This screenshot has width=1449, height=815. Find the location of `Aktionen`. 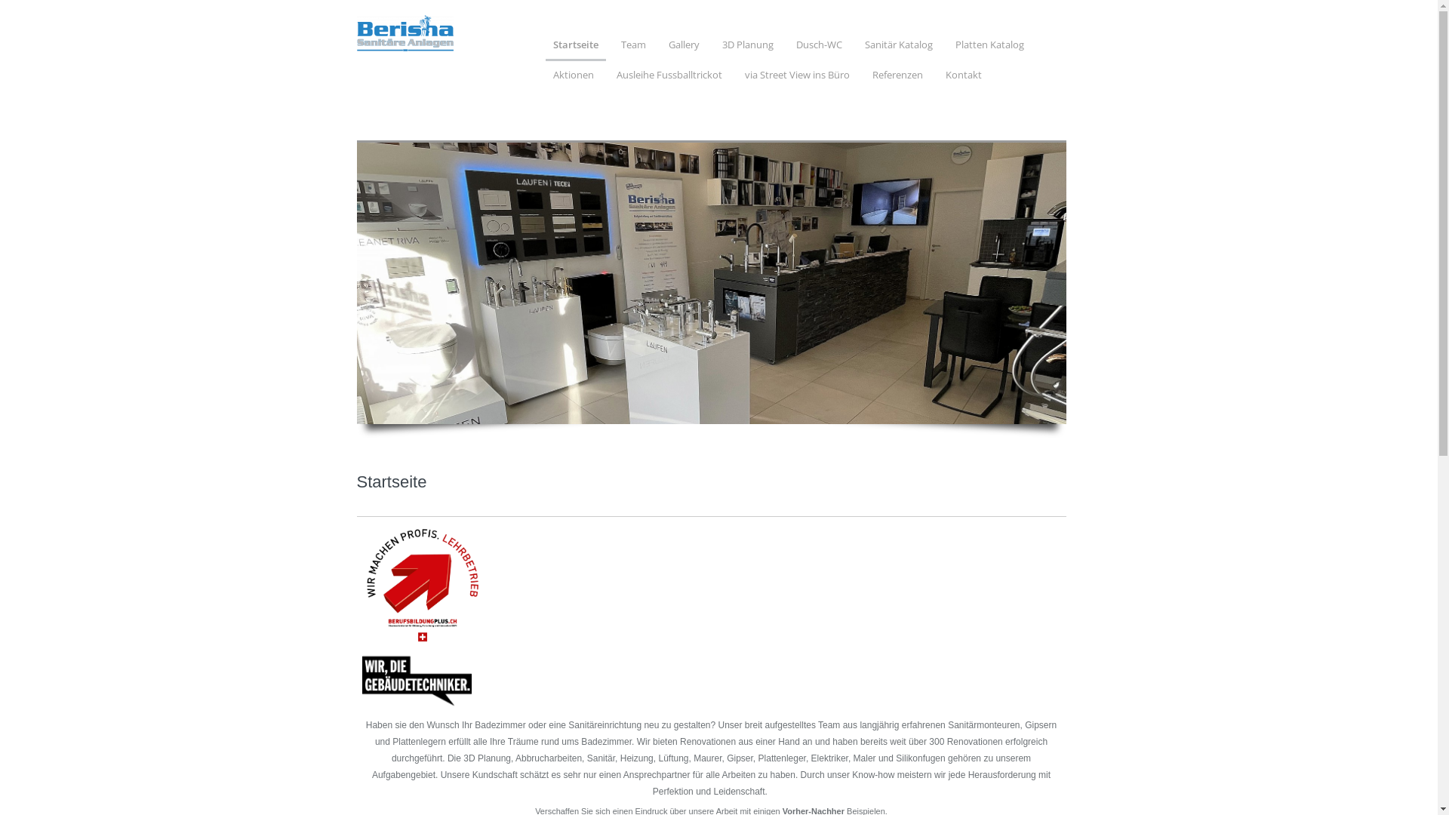

Aktionen is located at coordinates (573, 78).